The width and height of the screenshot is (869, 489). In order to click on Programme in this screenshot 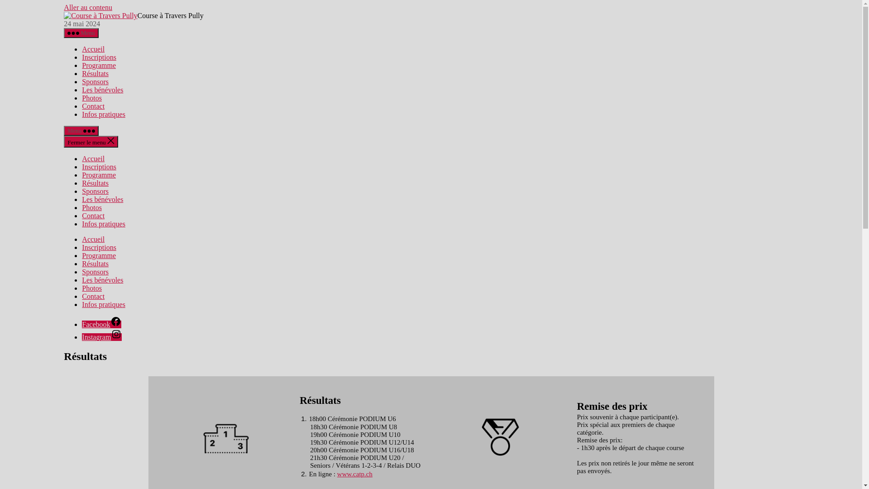, I will do `click(99, 255)`.